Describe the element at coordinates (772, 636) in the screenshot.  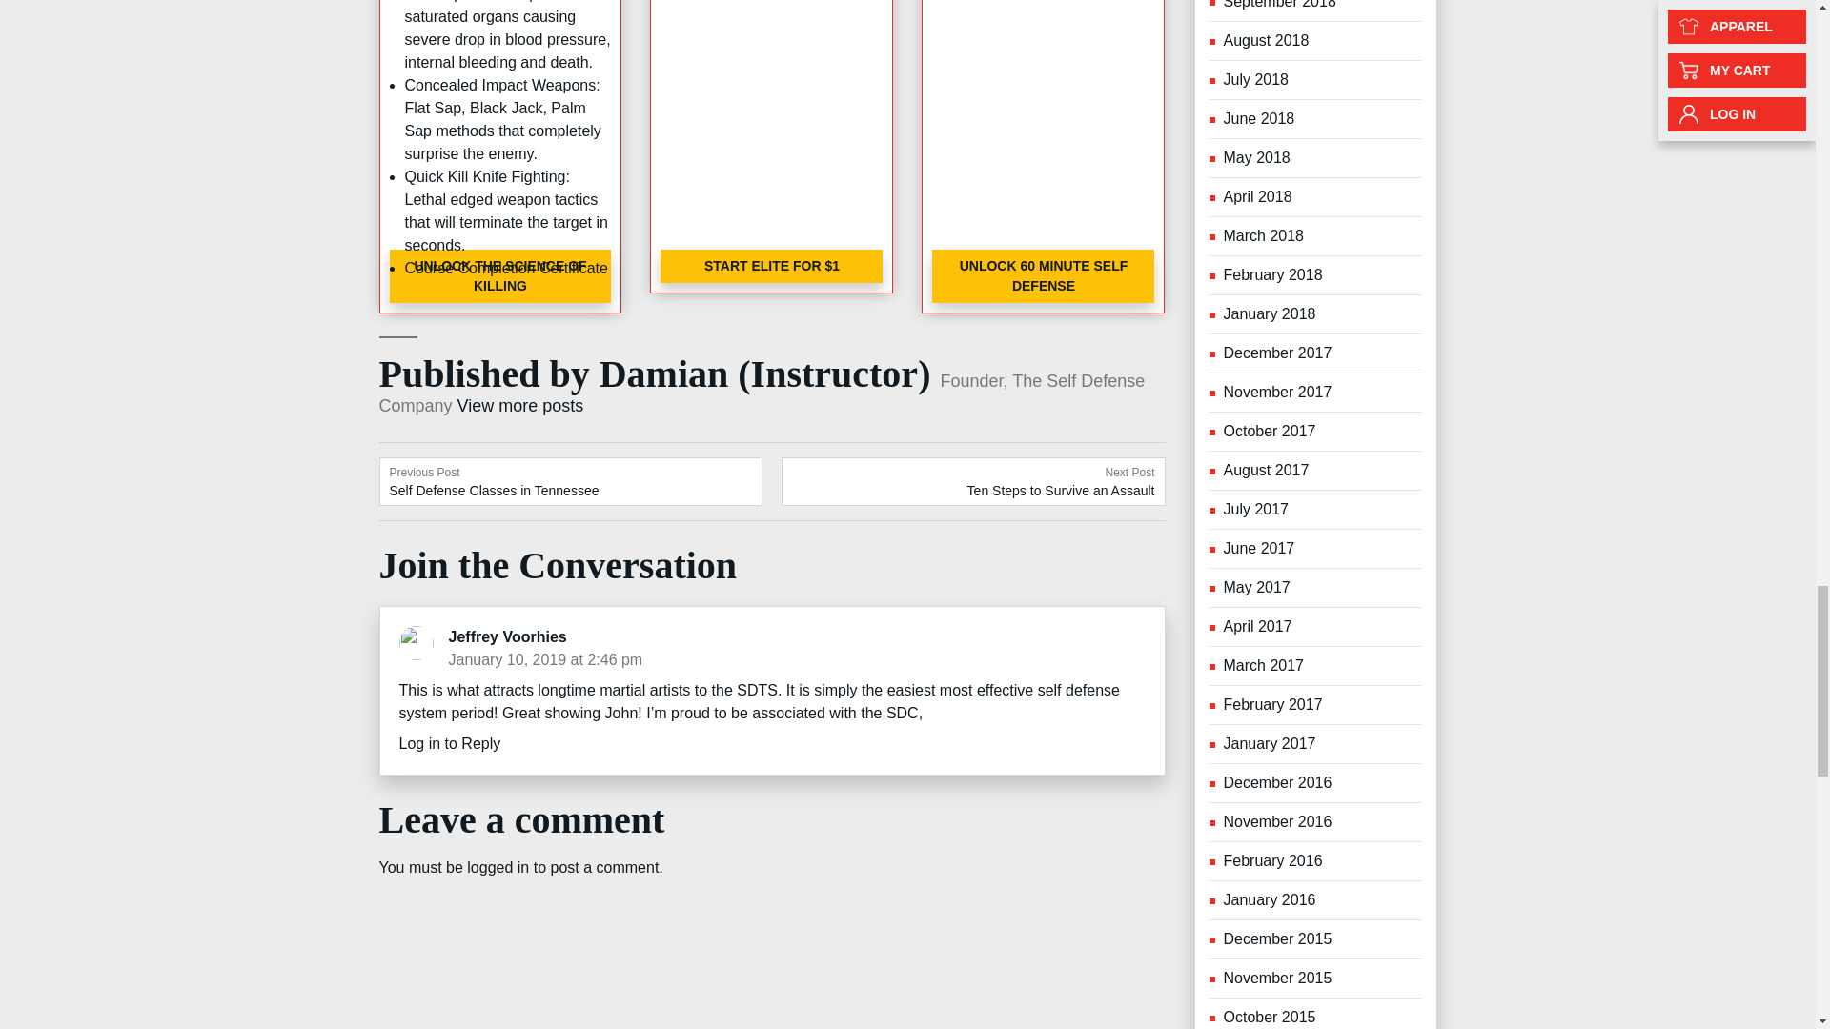
I see `UNLOCK THE SCIENCE OF KILLING` at that location.